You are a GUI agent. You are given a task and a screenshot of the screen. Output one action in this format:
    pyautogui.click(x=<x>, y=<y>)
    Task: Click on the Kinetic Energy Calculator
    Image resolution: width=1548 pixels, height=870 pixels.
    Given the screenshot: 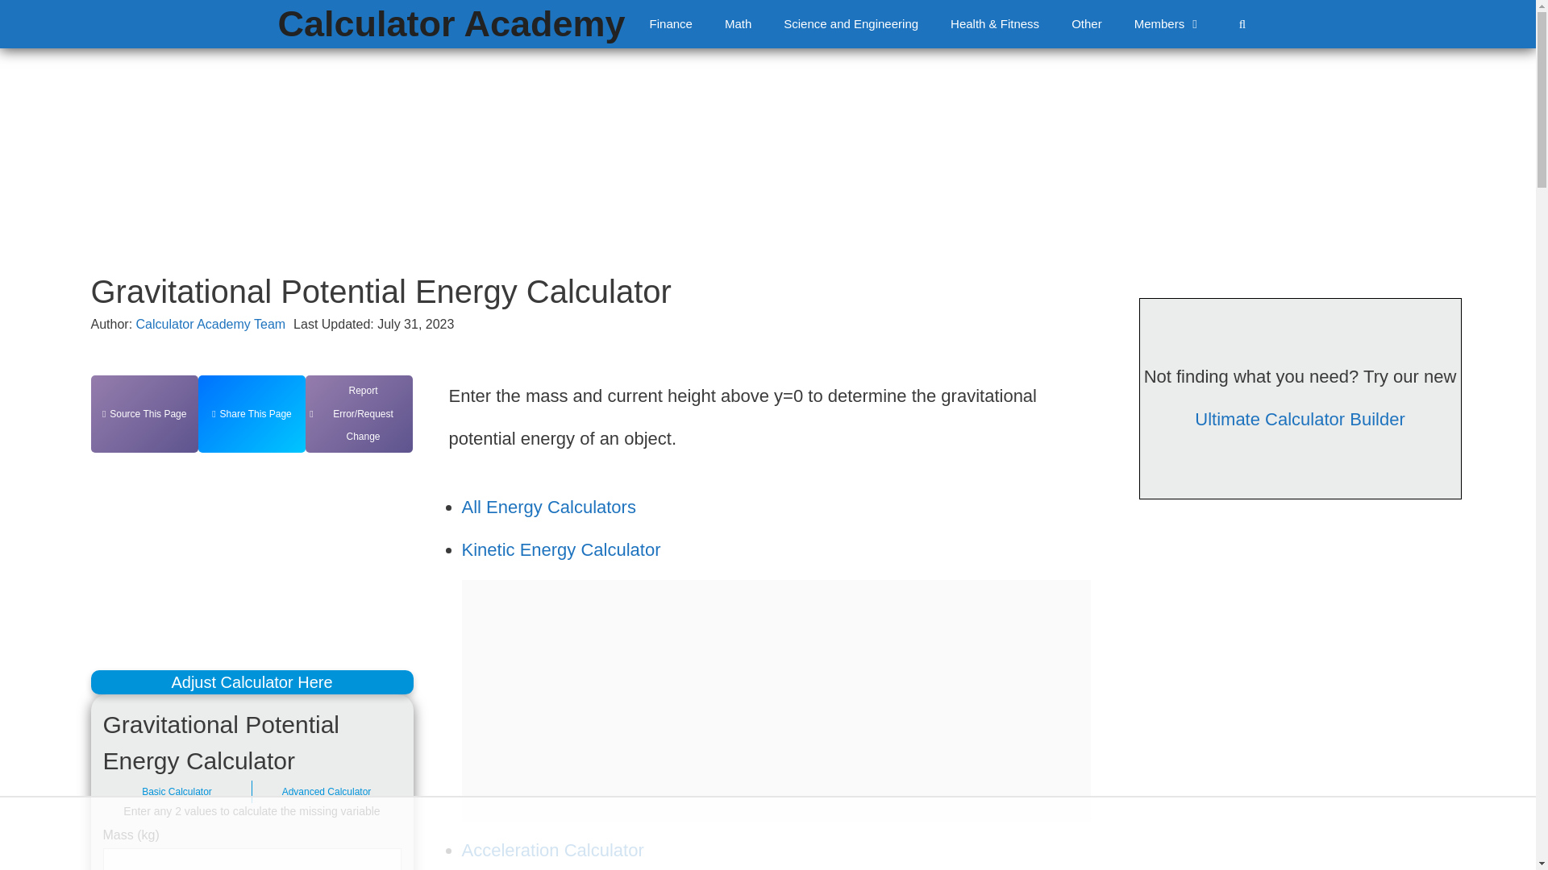 What is the action you would take?
    pyautogui.click(x=561, y=549)
    